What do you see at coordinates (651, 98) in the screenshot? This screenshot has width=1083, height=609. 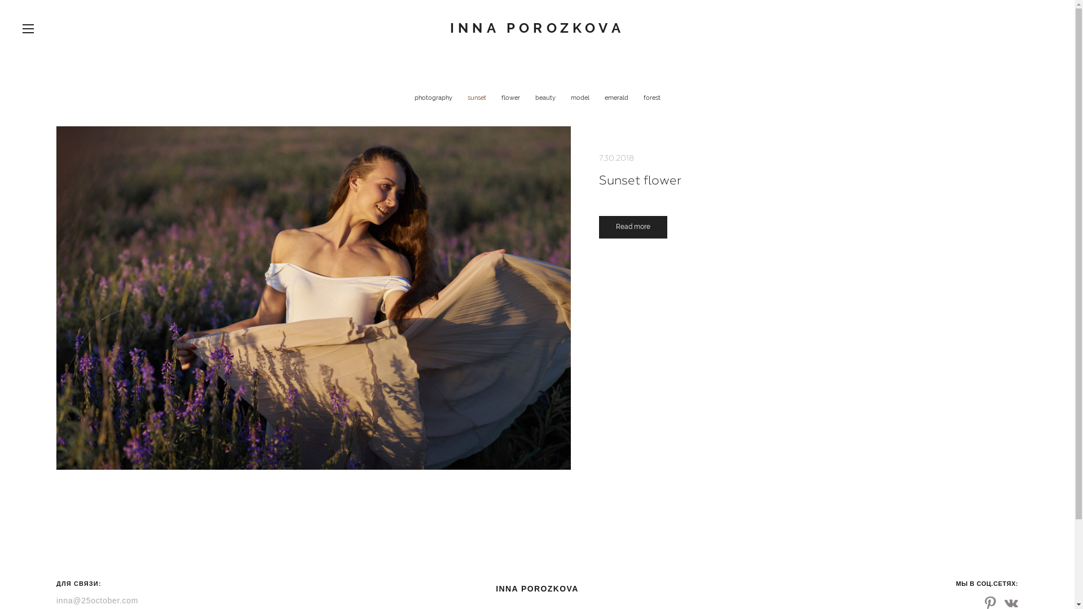 I see `forest` at bounding box center [651, 98].